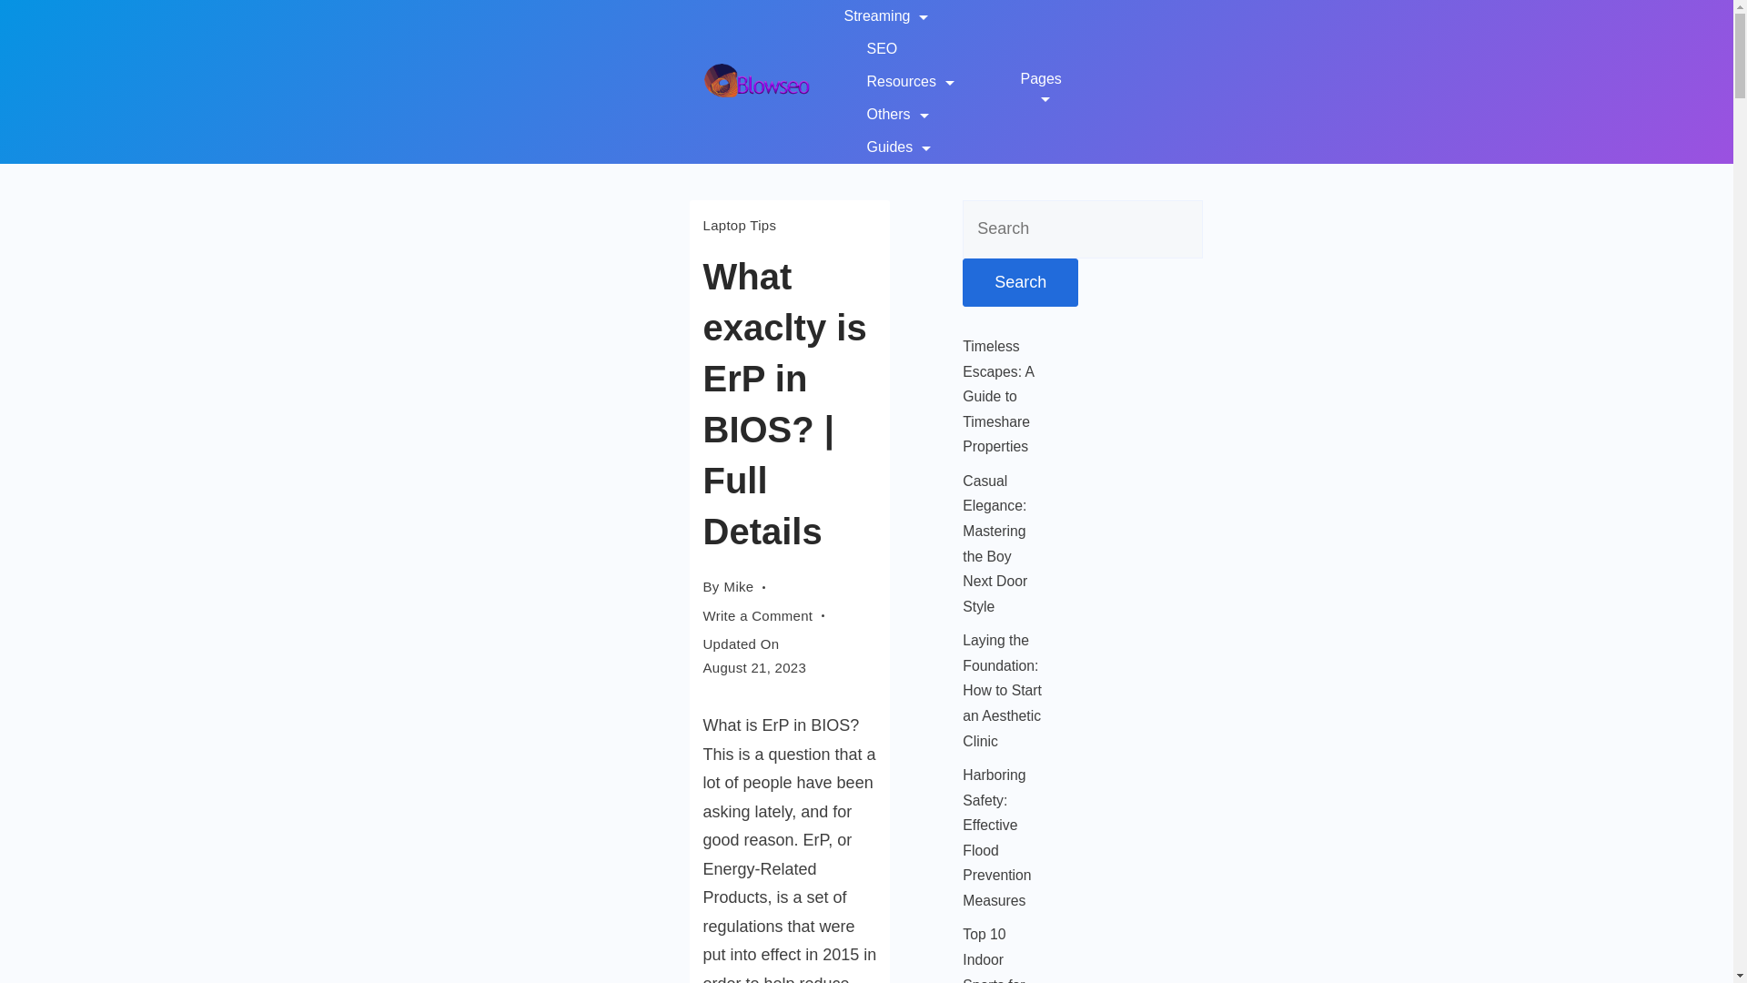  I want to click on Resources, so click(910, 82).